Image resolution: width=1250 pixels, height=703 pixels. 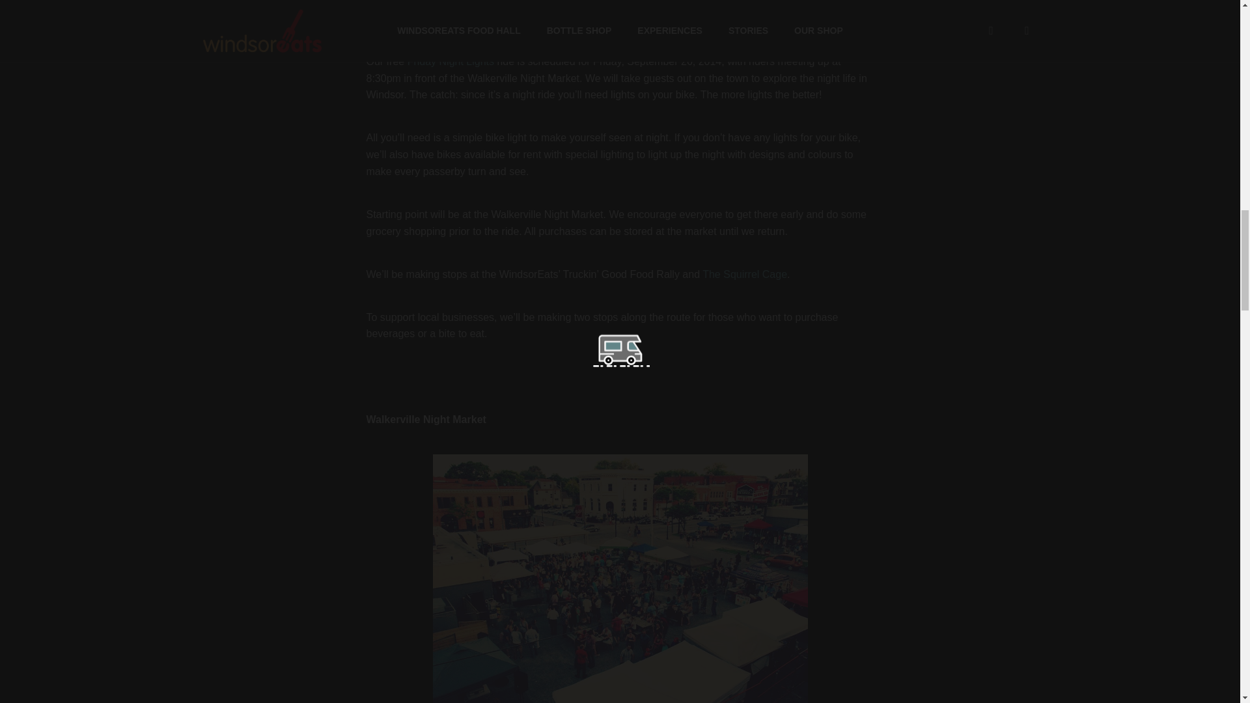 I want to click on Friday Night Lighjts, so click(x=597, y=20).